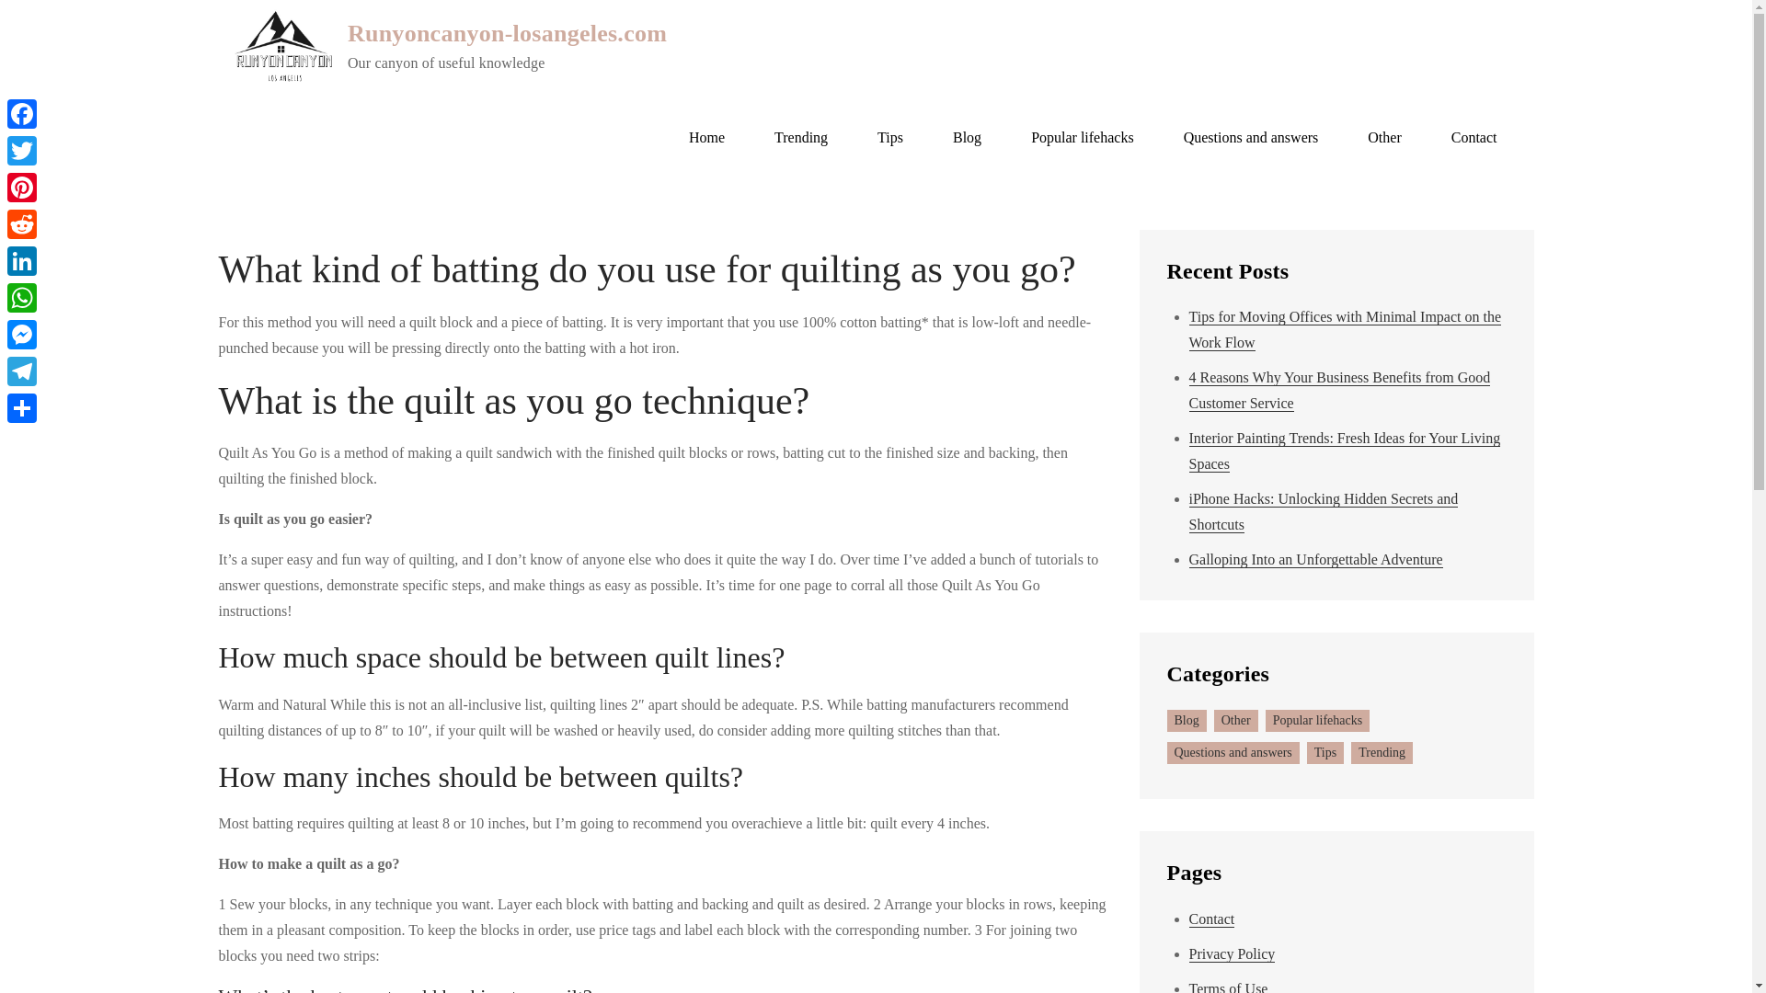  I want to click on WhatsApp, so click(22, 298).